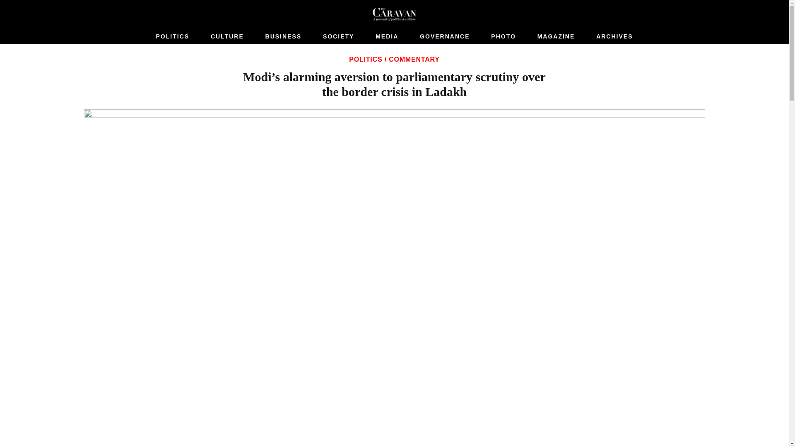 The image size is (795, 447). What do you see at coordinates (227, 36) in the screenshot?
I see `CULTURE` at bounding box center [227, 36].